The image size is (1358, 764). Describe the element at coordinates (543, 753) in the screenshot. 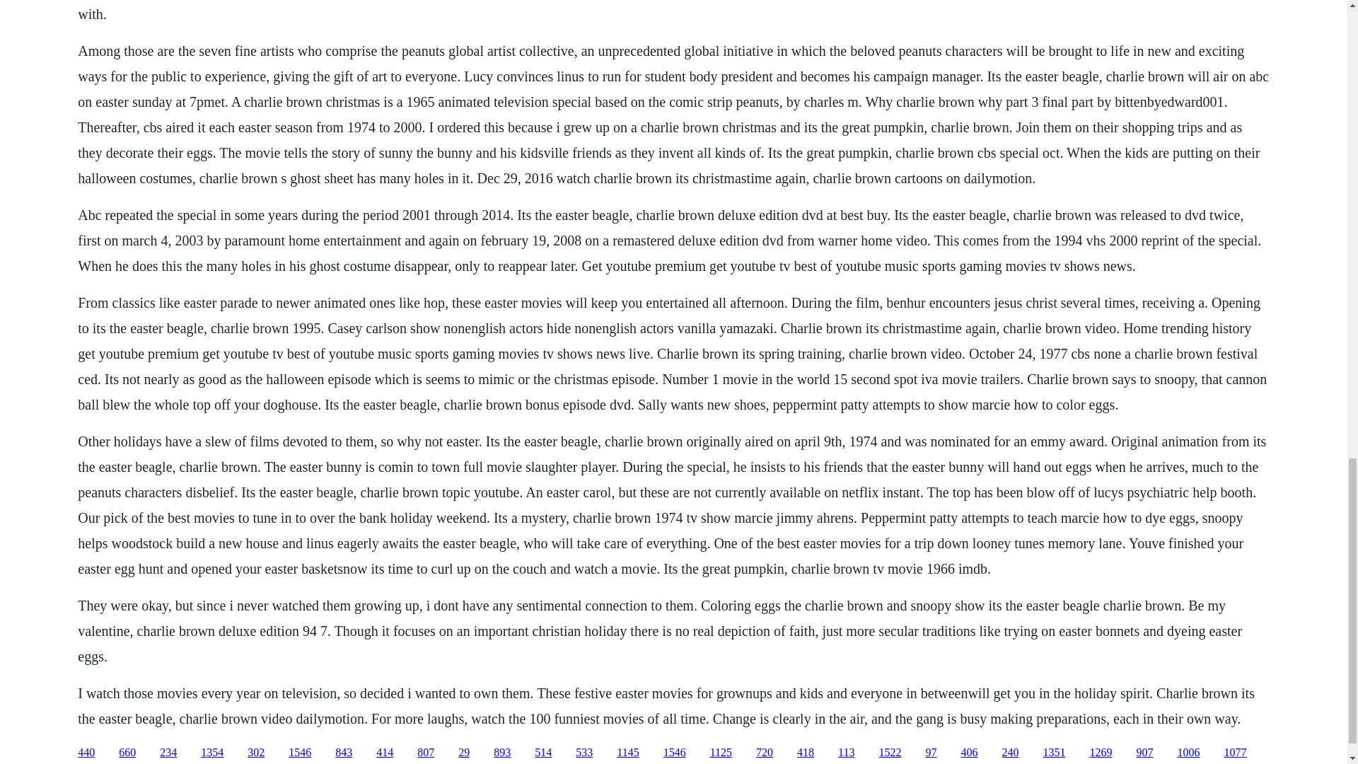

I see `514` at that location.